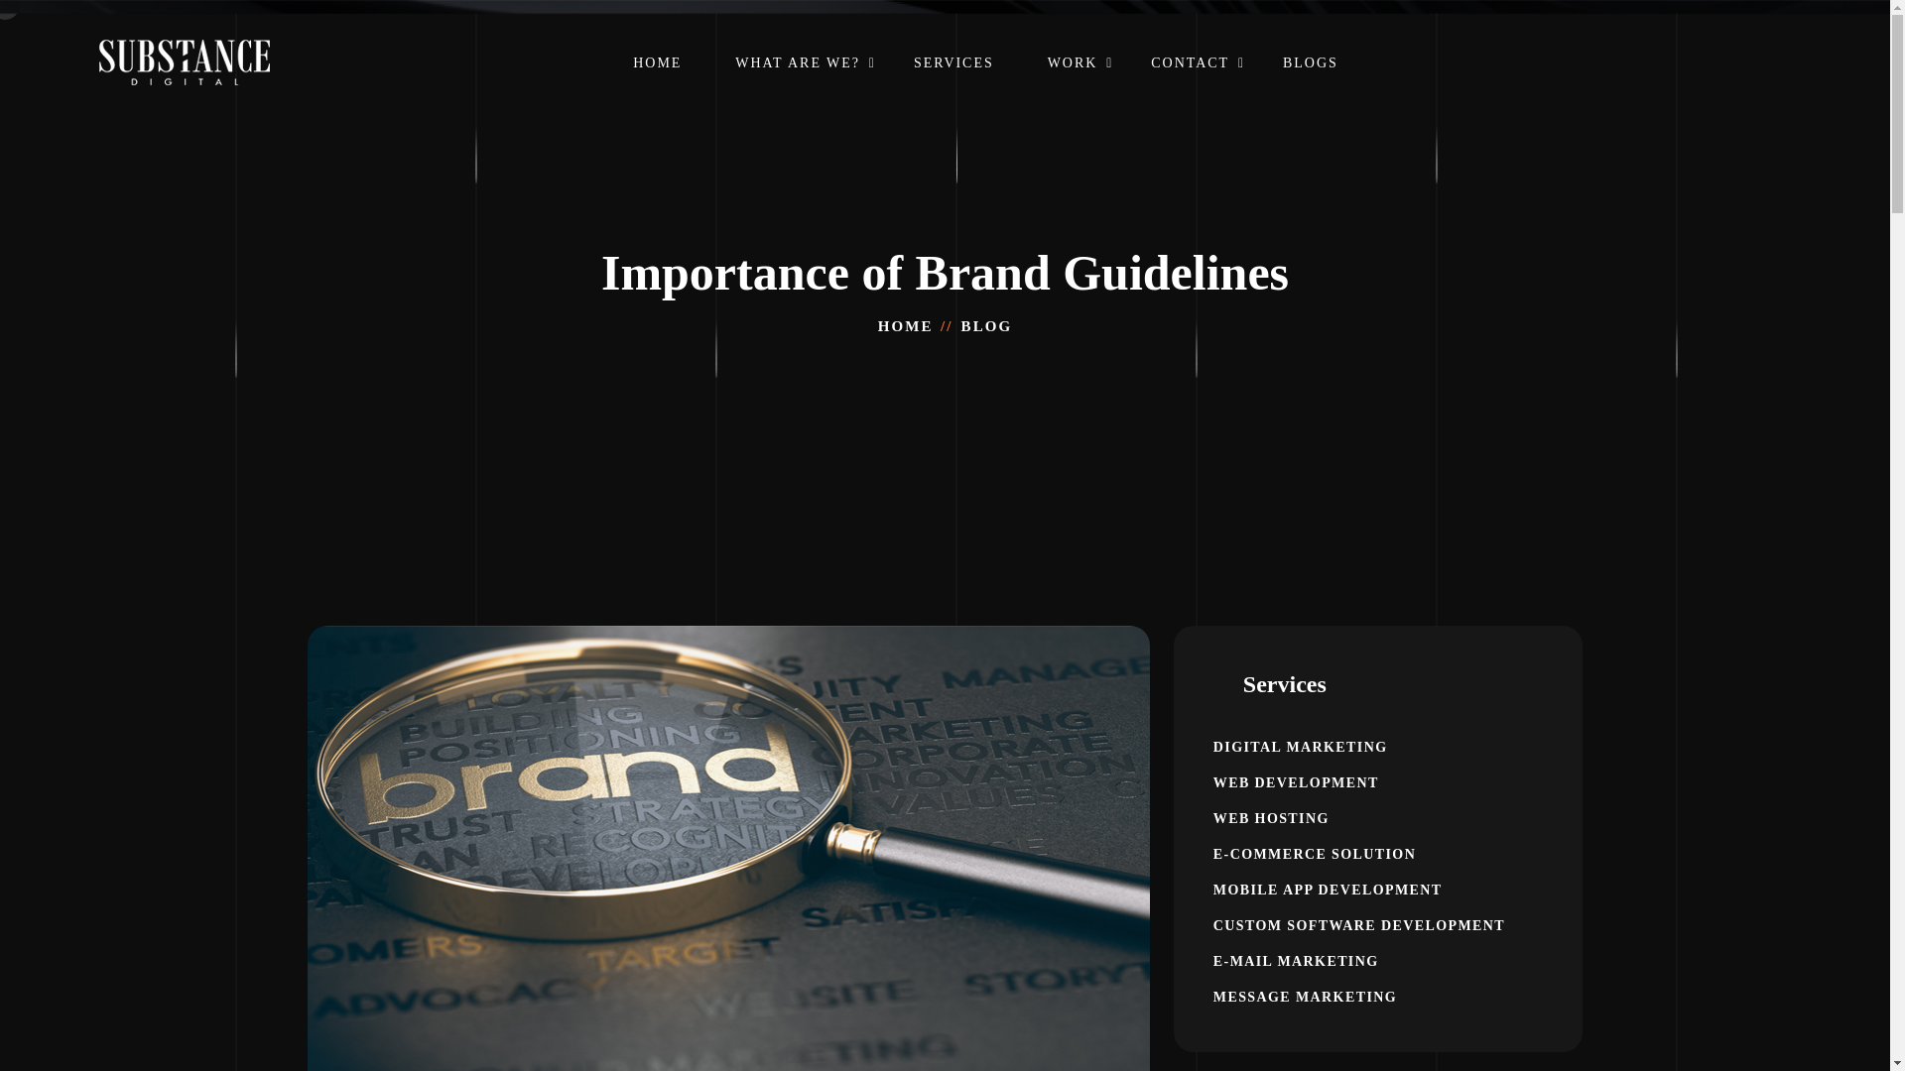  What do you see at coordinates (1378, 890) in the screenshot?
I see `MOBILE APP DEVELOPMENT` at bounding box center [1378, 890].